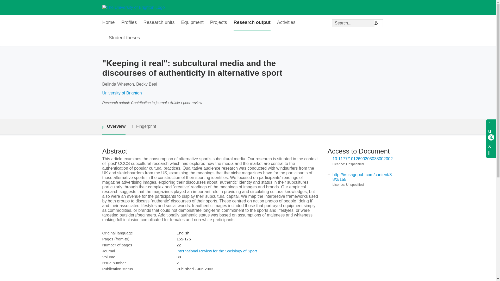 This screenshot has width=500, height=281. I want to click on The University of Brighton Home, so click(133, 7).